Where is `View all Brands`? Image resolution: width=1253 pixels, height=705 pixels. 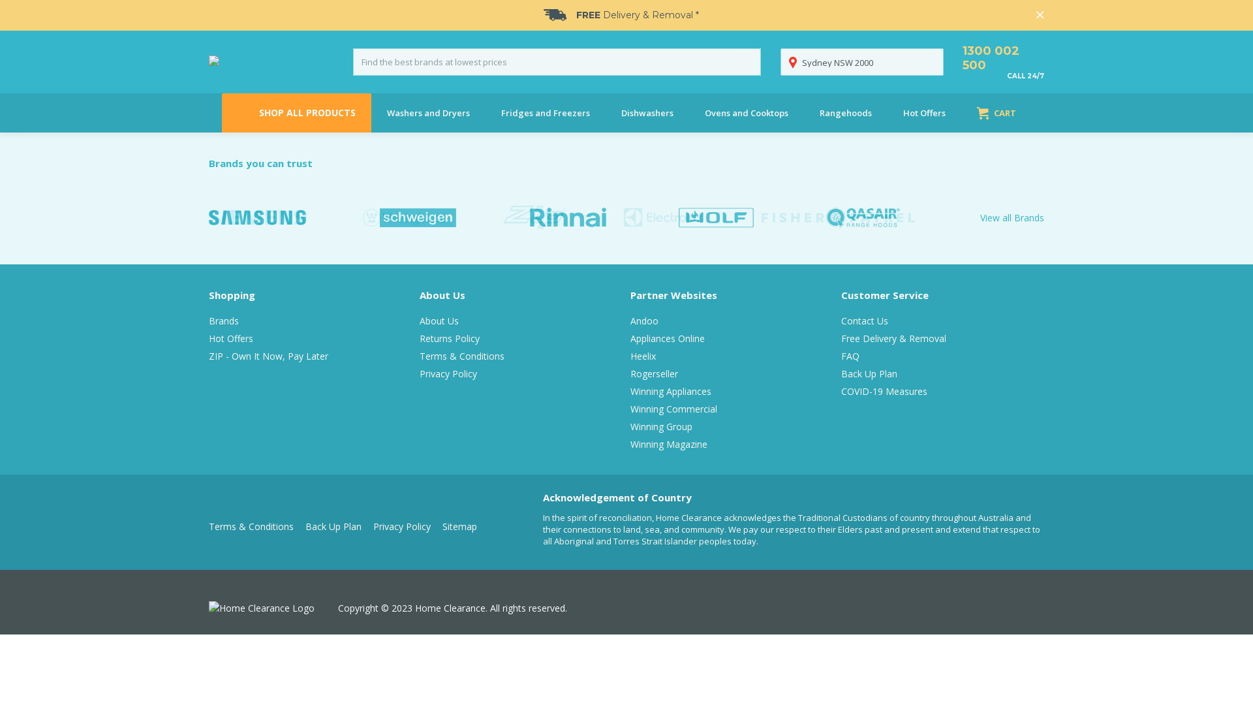 View all Brands is located at coordinates (1008, 217).